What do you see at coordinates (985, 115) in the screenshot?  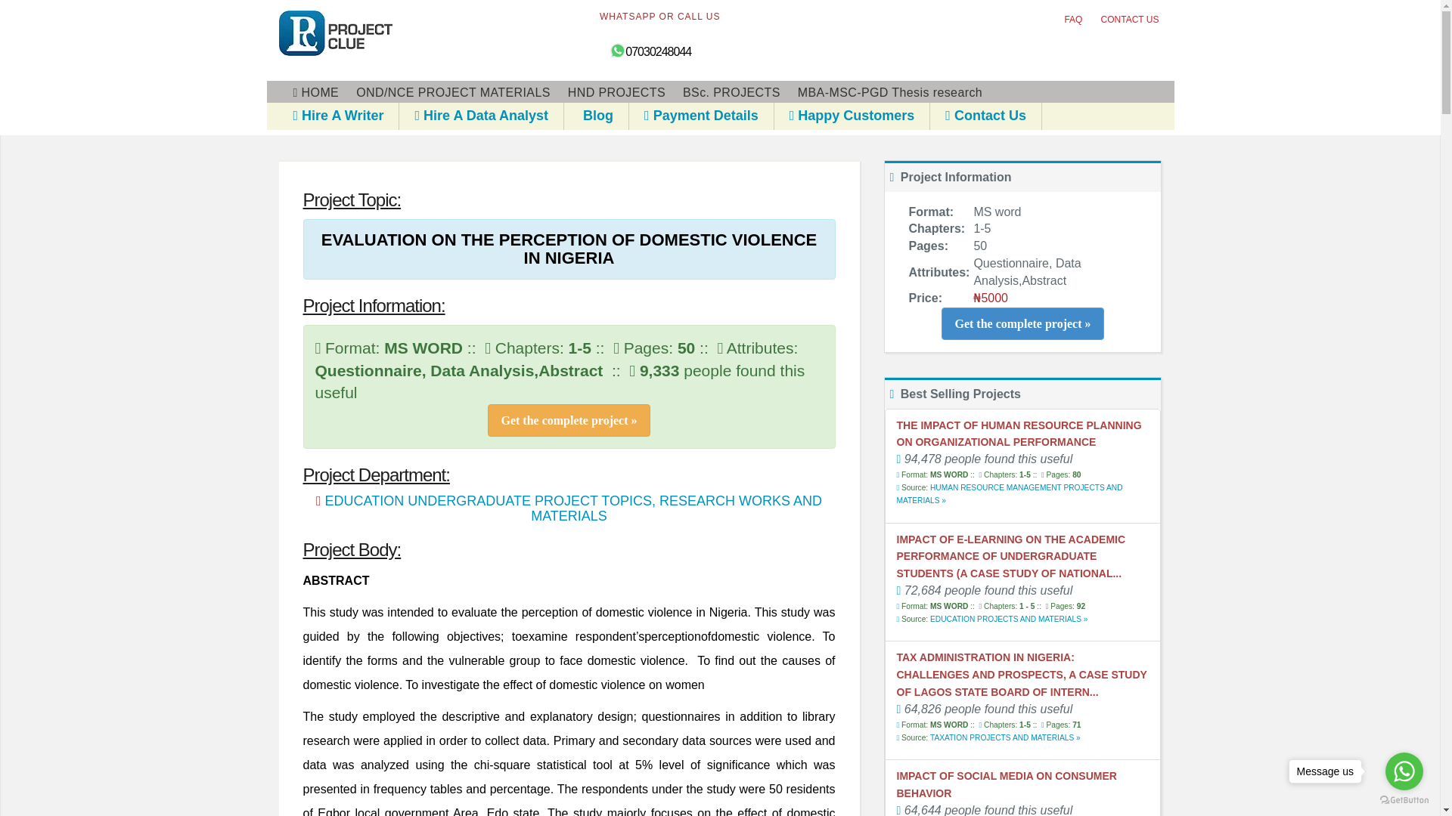 I see `Contact Us` at bounding box center [985, 115].